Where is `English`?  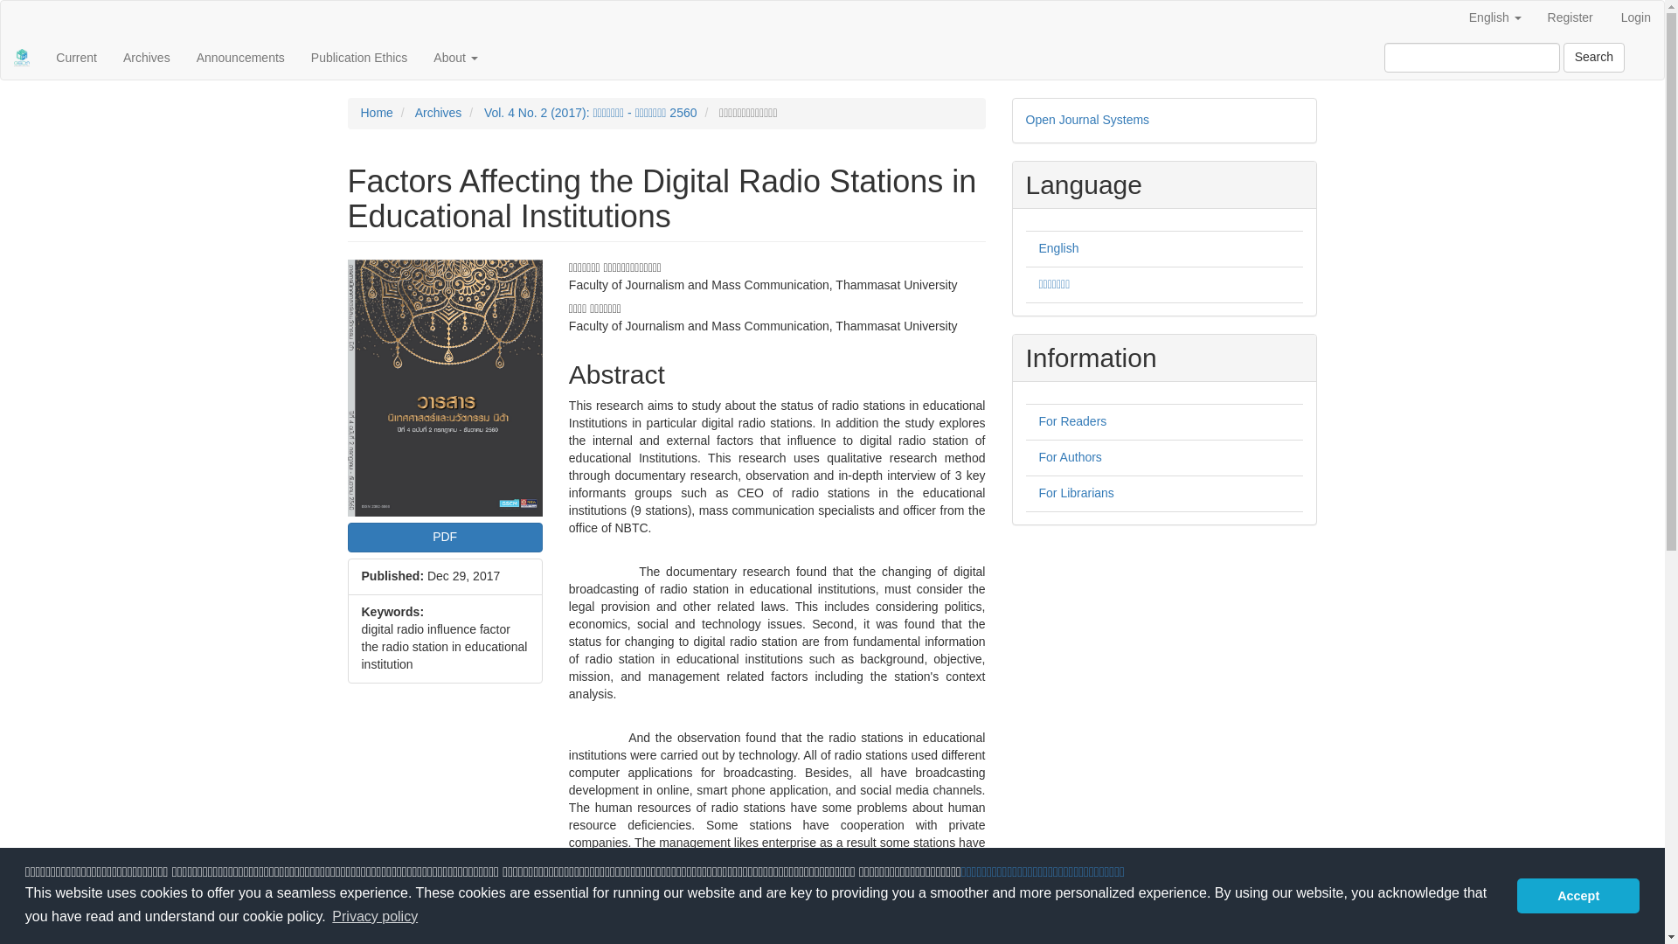 English is located at coordinates (1058, 248).